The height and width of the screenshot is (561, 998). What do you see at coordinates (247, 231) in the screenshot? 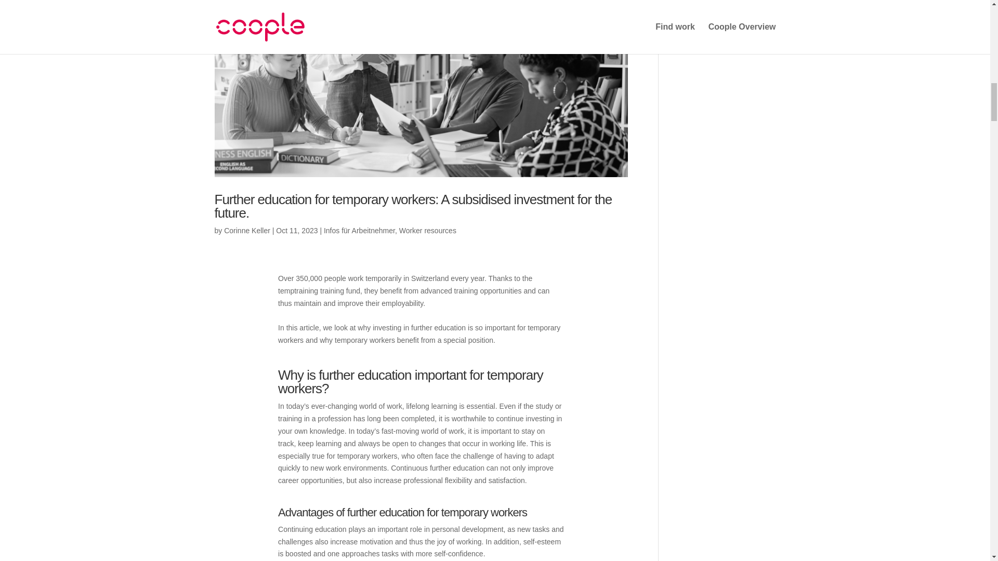
I see `Corinne Keller` at bounding box center [247, 231].